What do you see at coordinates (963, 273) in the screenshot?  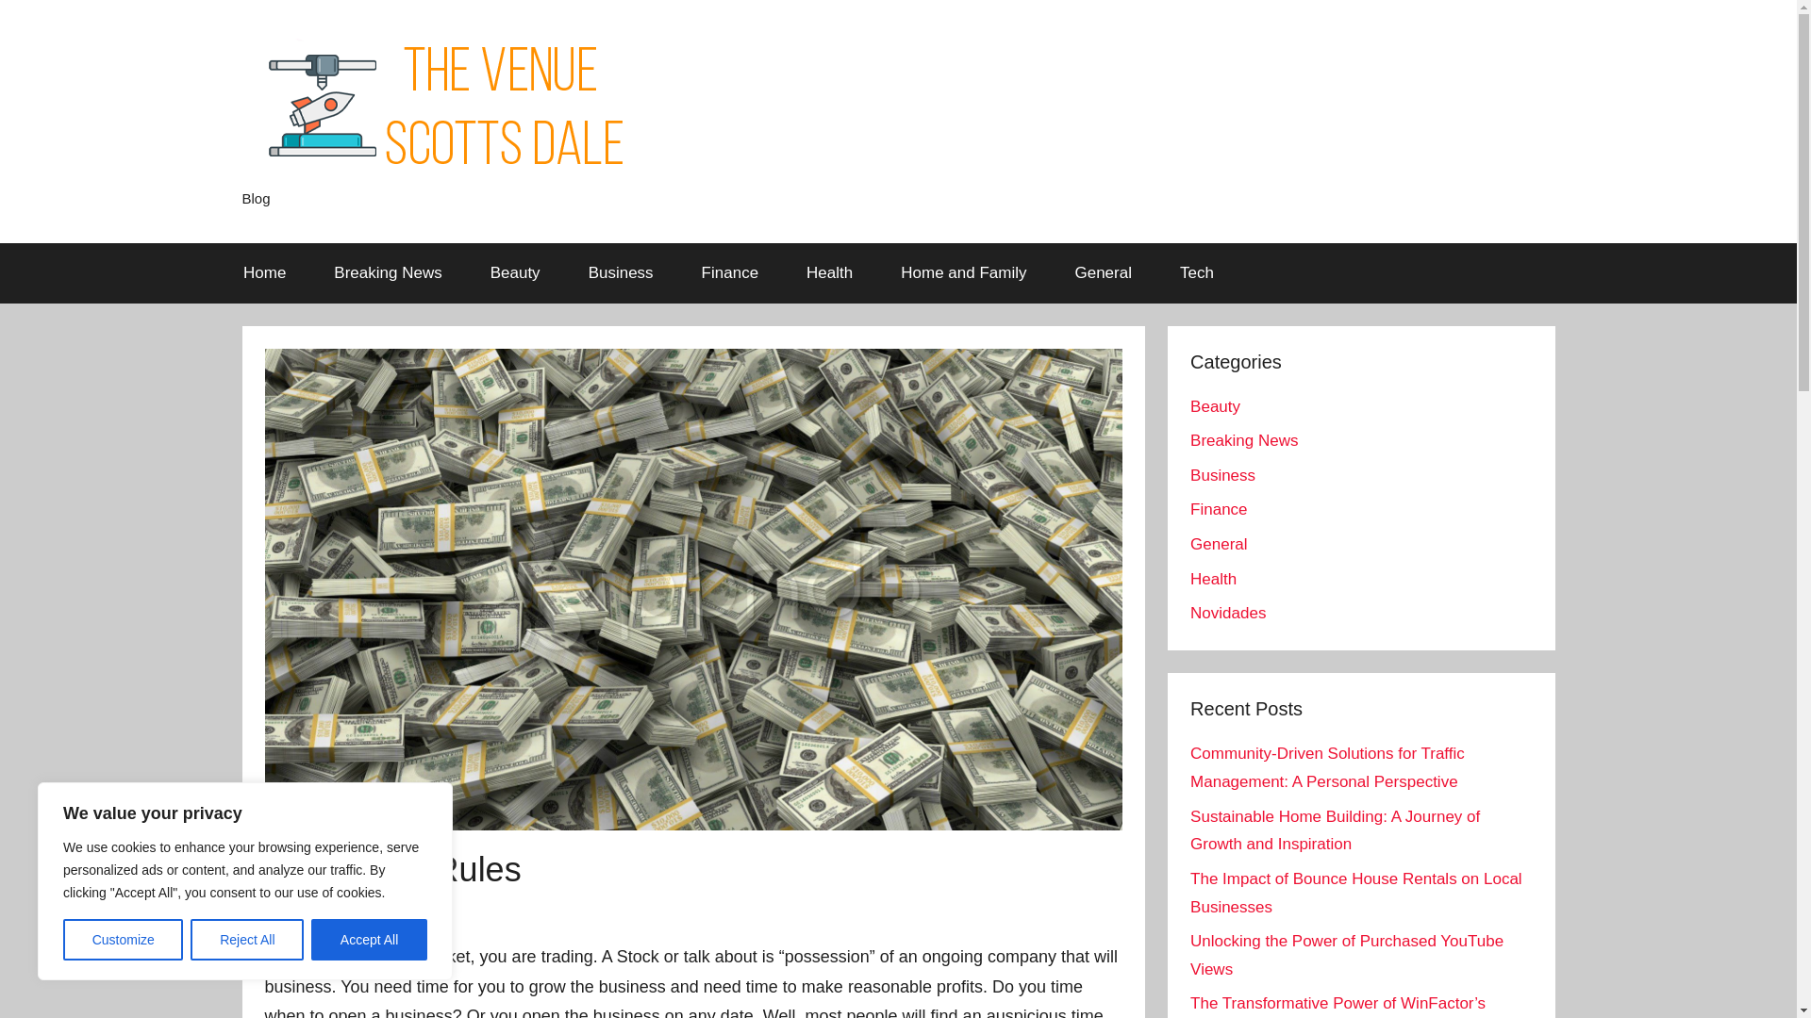 I see `Home and Family` at bounding box center [963, 273].